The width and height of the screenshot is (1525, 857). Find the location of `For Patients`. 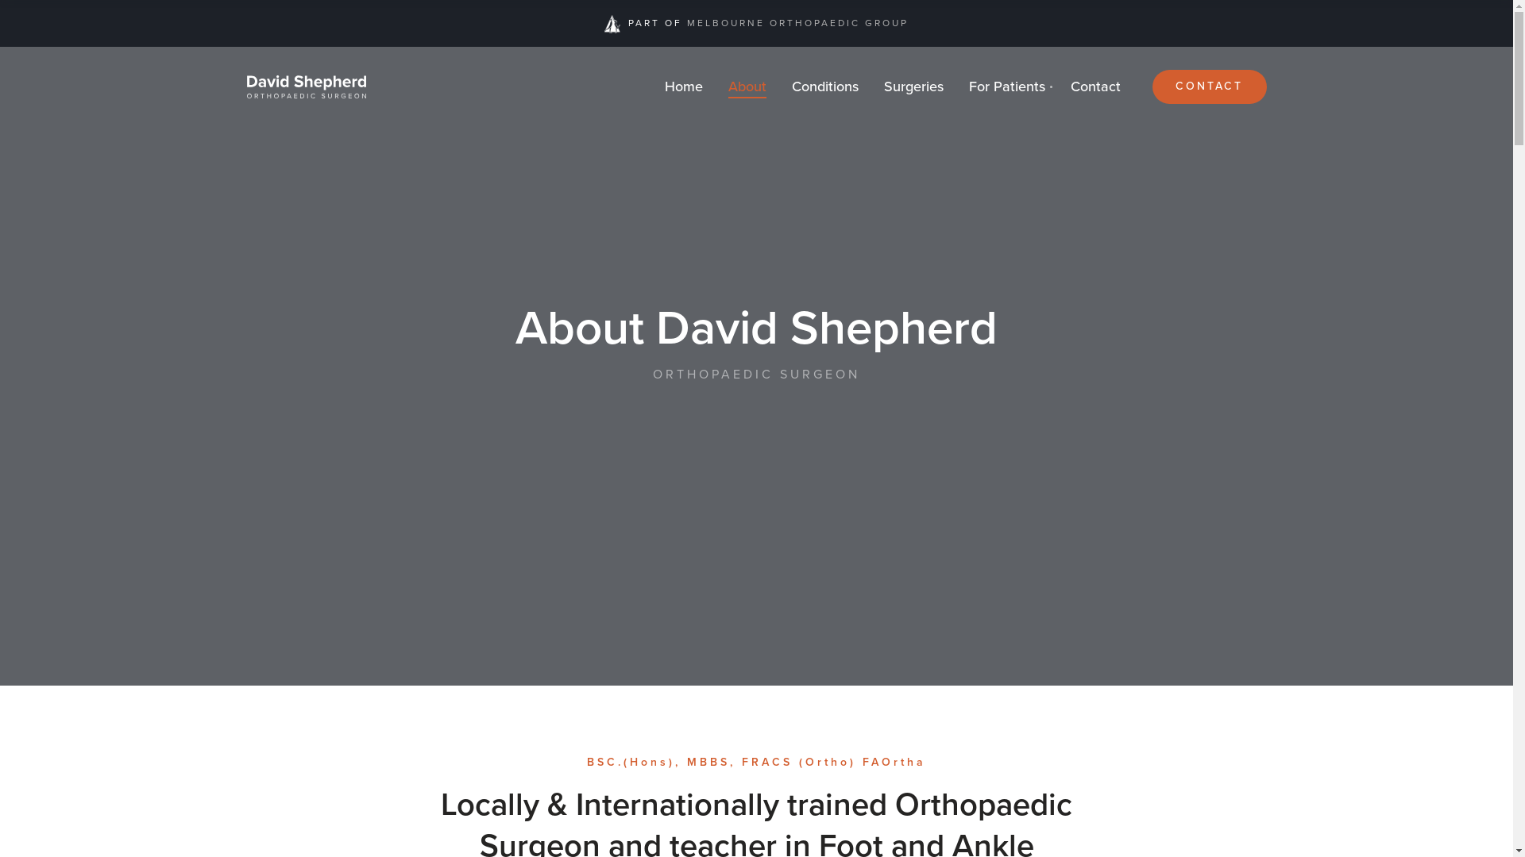

For Patients is located at coordinates (1007, 87).